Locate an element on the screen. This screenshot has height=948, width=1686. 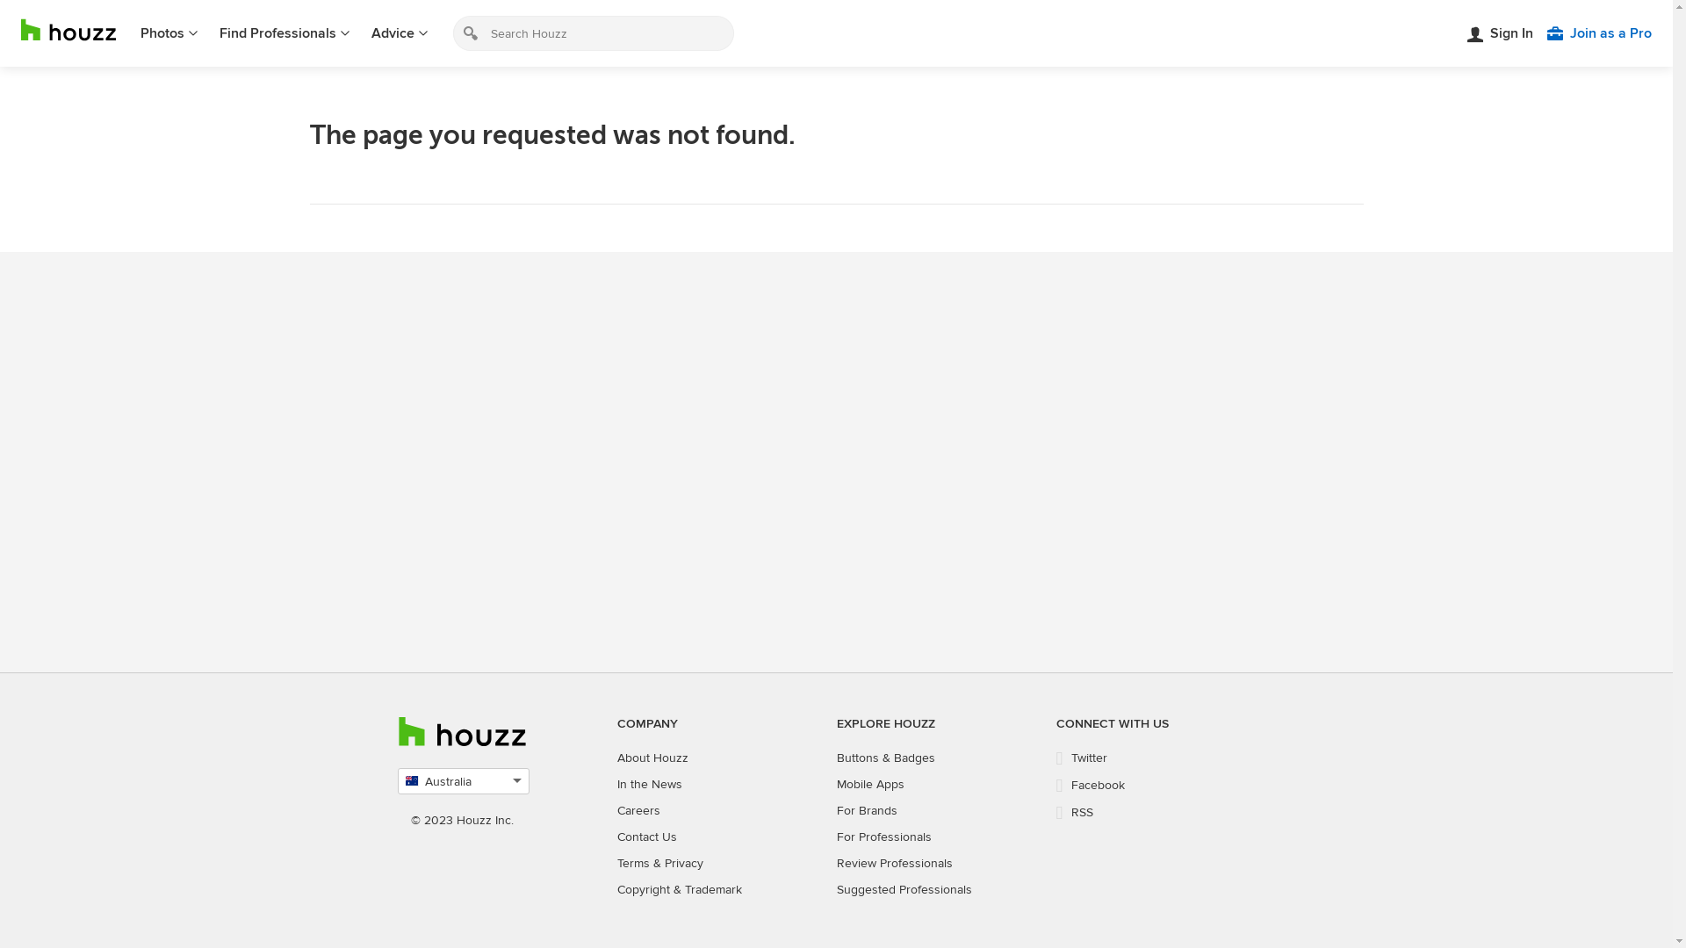
About Houzz is located at coordinates (652, 758).